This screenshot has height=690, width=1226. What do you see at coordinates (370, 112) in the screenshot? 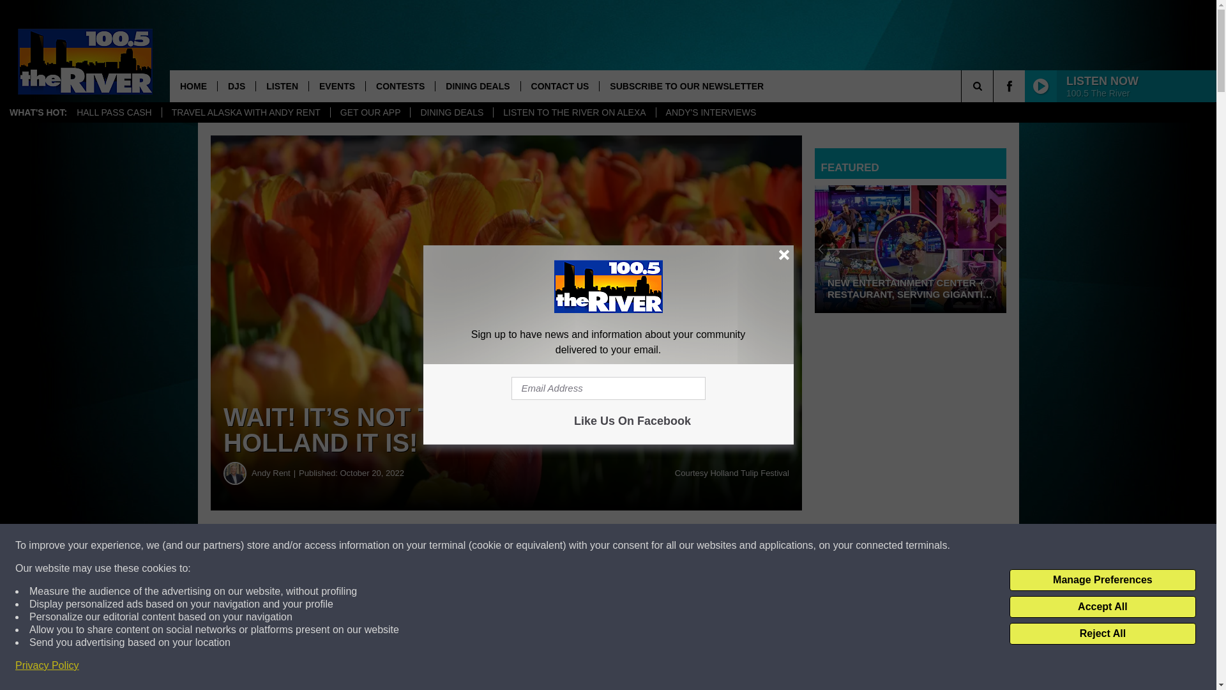
I see `GET OUR APP` at bounding box center [370, 112].